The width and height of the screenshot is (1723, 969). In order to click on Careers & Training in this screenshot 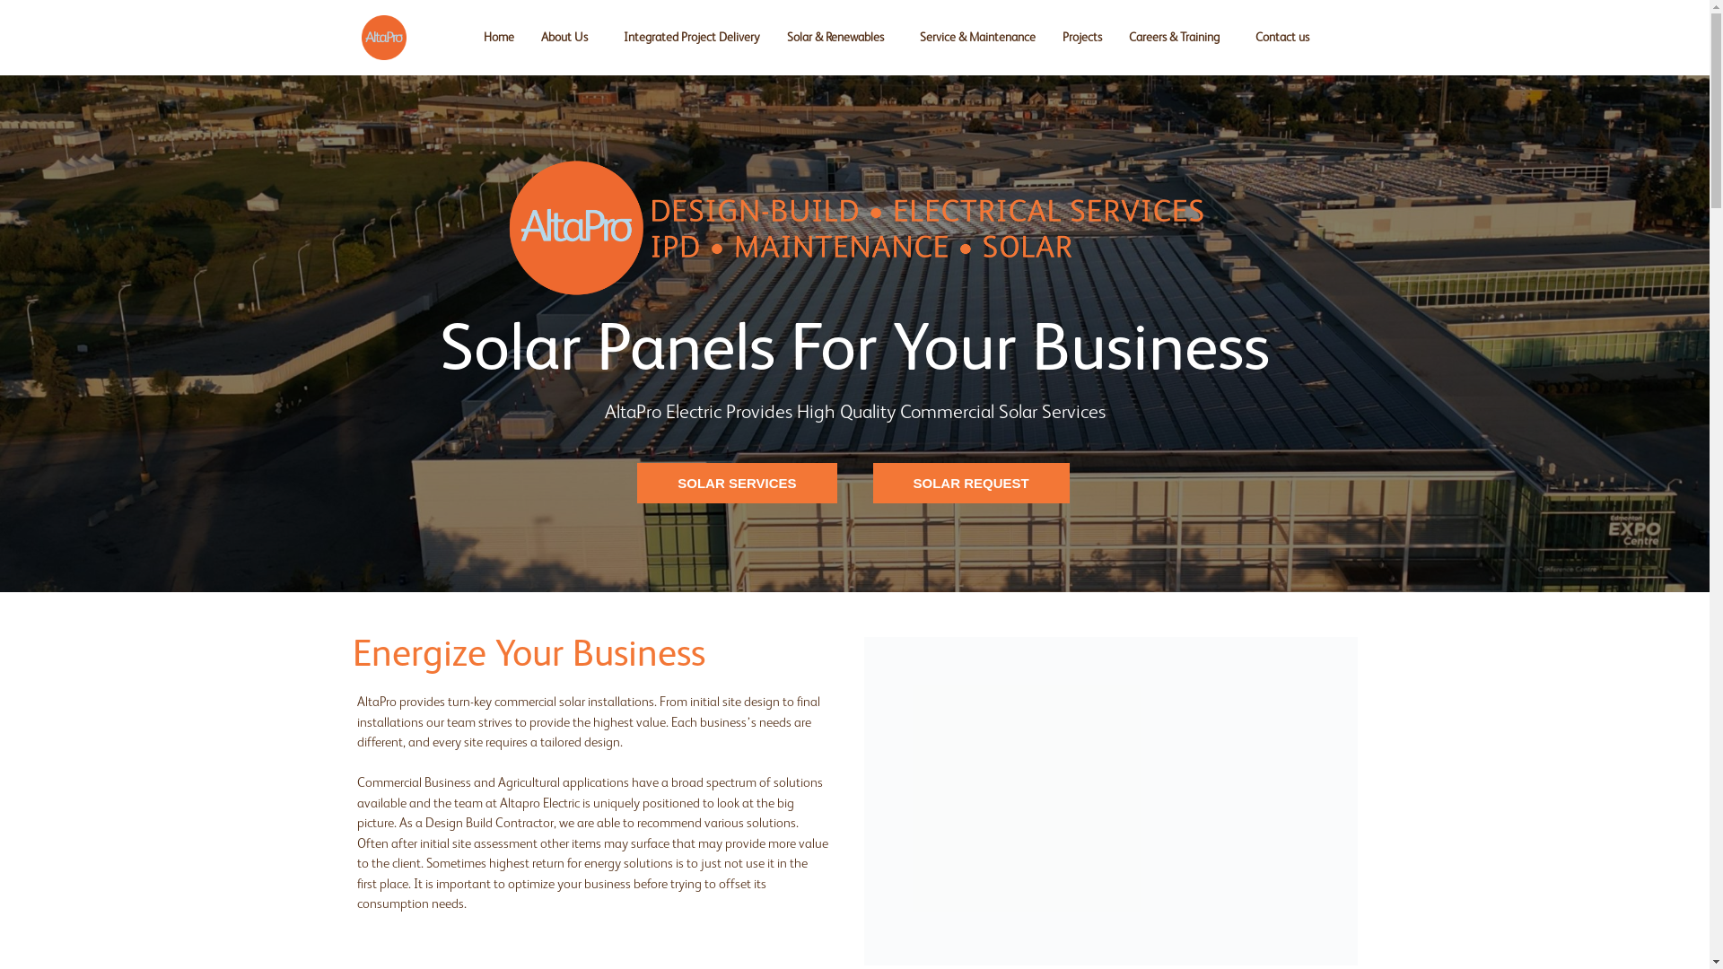, I will do `click(1179, 38)`.